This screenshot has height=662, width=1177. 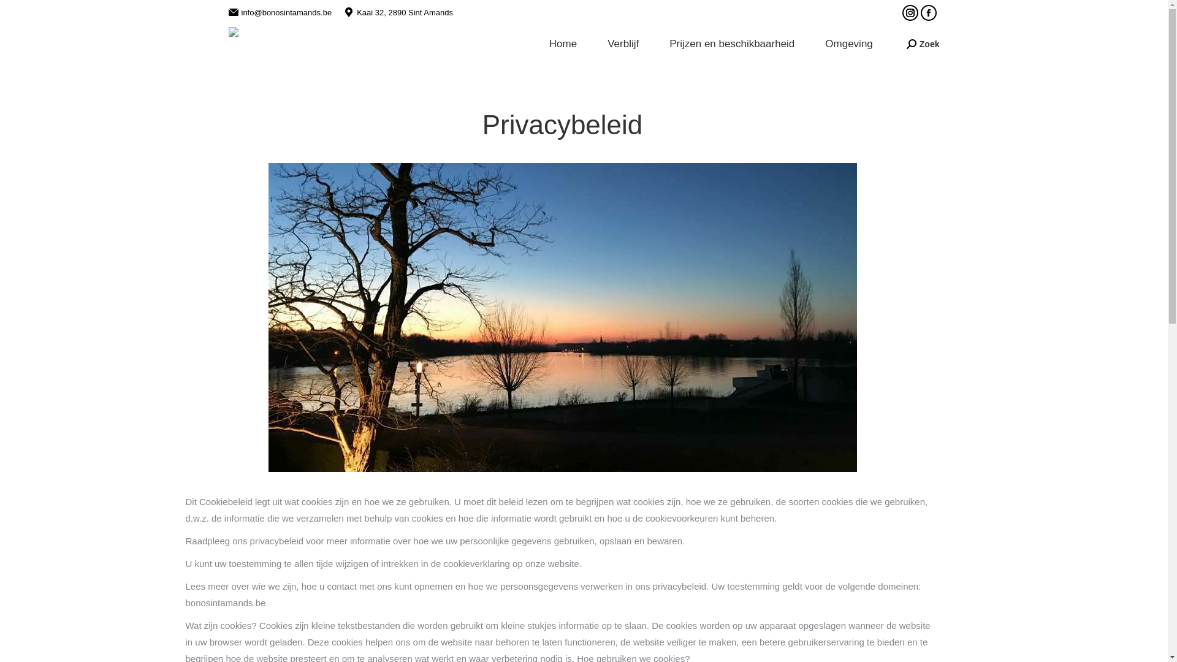 I want to click on Omgeving, so click(x=848, y=44).